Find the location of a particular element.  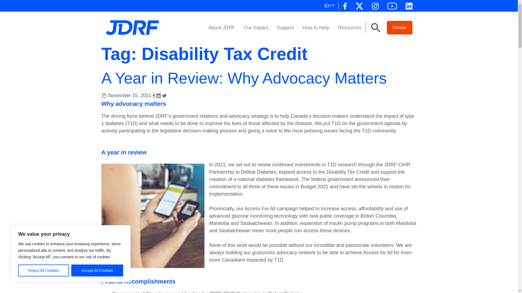

Reject All Cookies is located at coordinates (43, 270).